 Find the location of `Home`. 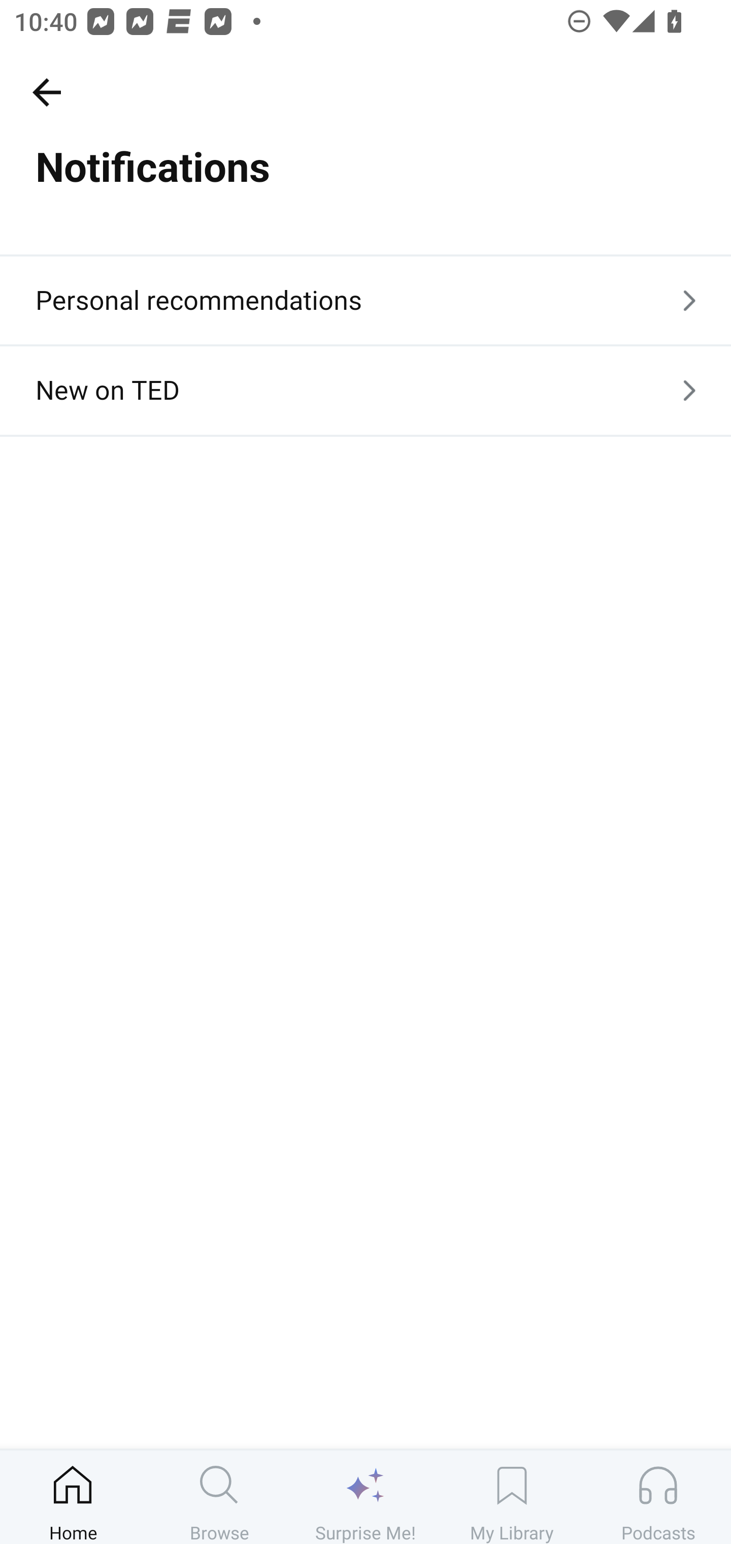

Home is located at coordinates (73, 1497).